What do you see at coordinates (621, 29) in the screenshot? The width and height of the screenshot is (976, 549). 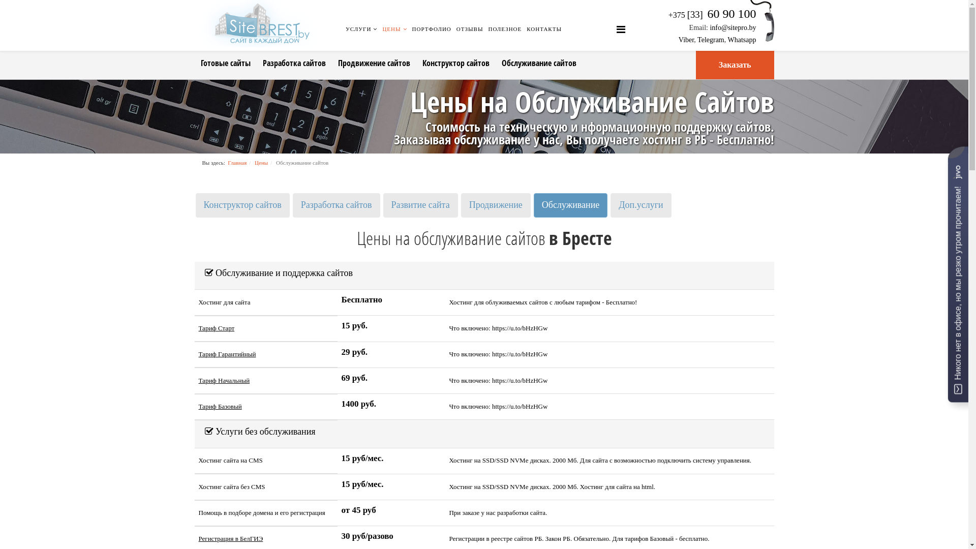 I see `Helix Megamenu Options` at bounding box center [621, 29].